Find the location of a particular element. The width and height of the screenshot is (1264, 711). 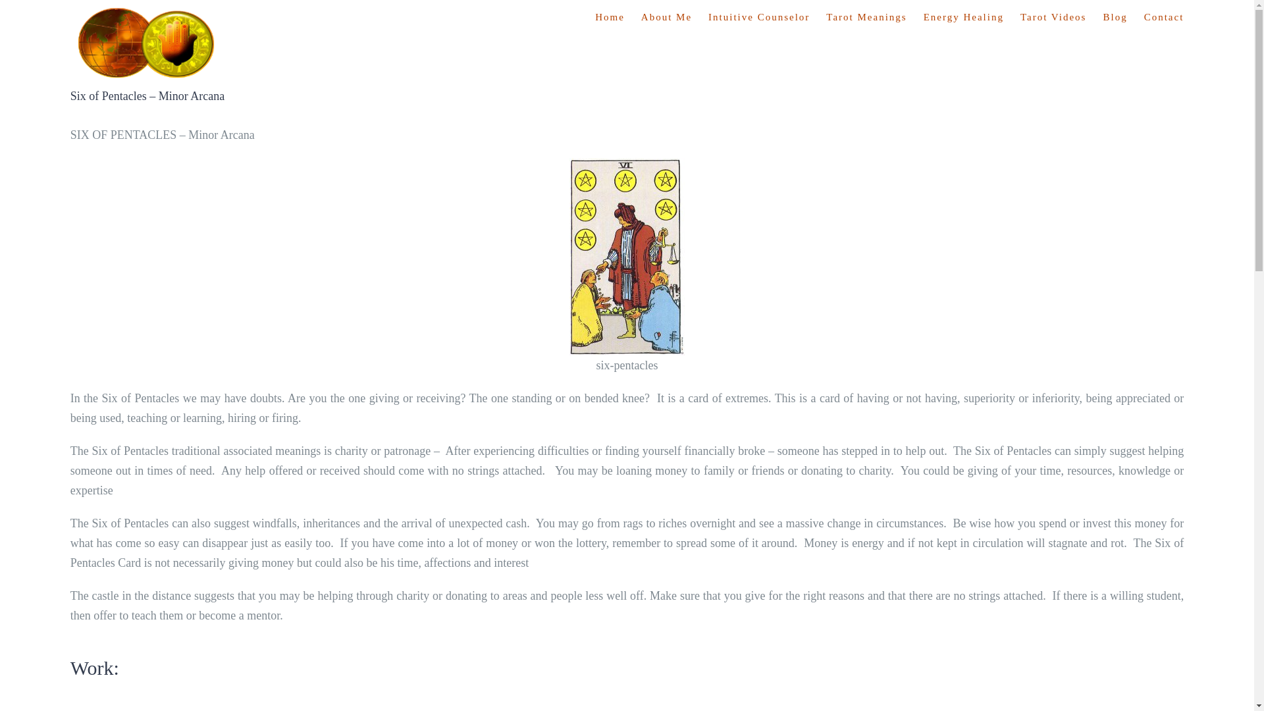

Intuitive Counselor is located at coordinates (758, 17).